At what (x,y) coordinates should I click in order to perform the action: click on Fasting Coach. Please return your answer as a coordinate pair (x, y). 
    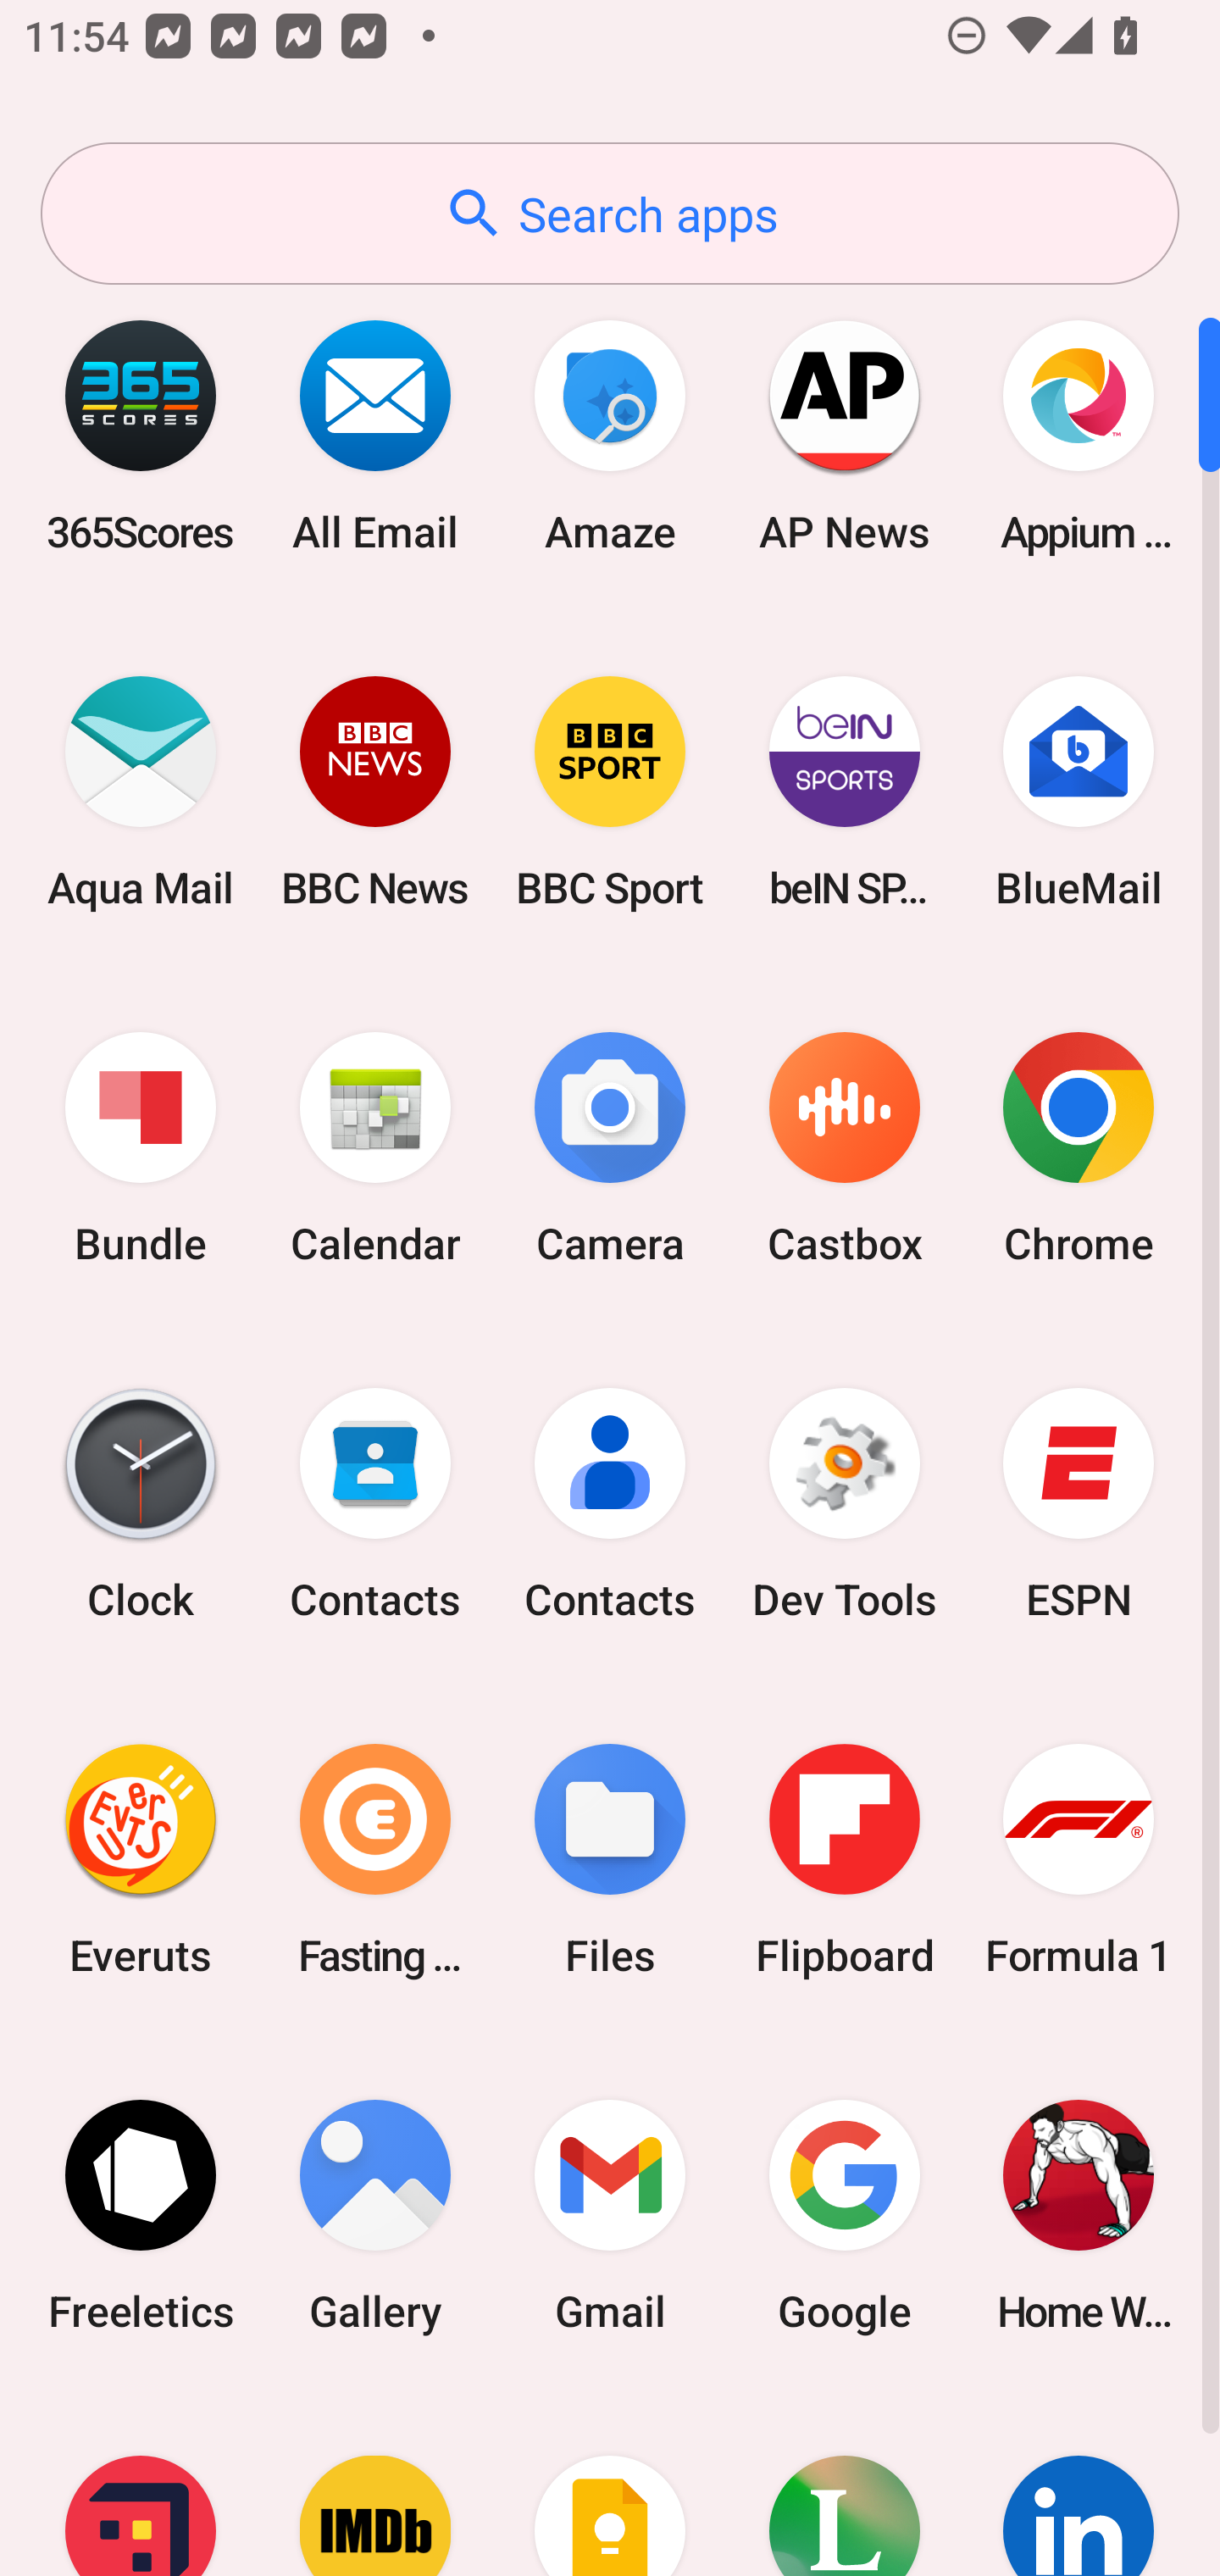
    Looking at the image, I should click on (375, 1859).